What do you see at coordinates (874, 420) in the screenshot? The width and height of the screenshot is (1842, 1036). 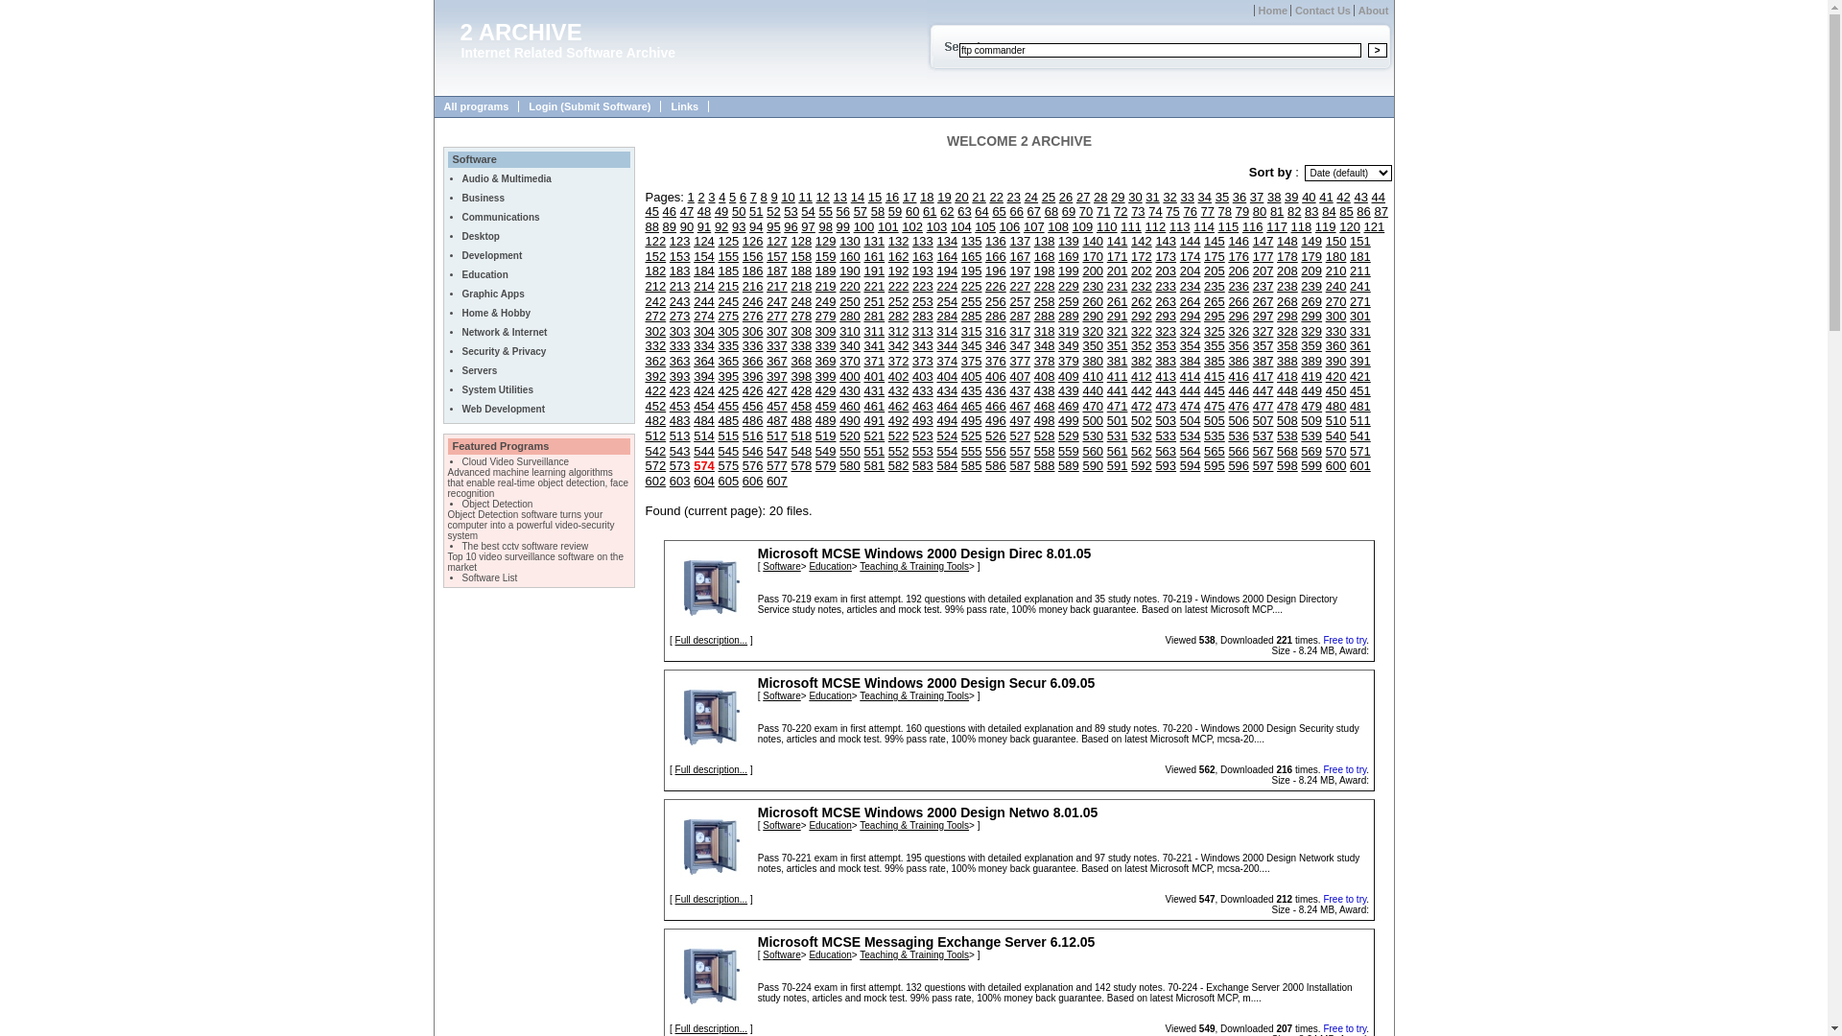 I see `491` at bounding box center [874, 420].